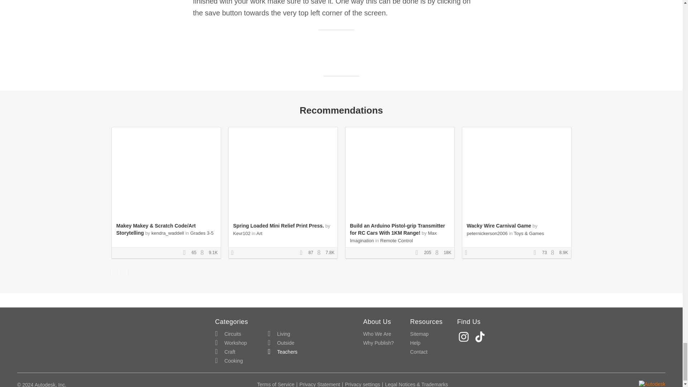 The image size is (688, 387). I want to click on peternickerson2006, so click(487, 233).